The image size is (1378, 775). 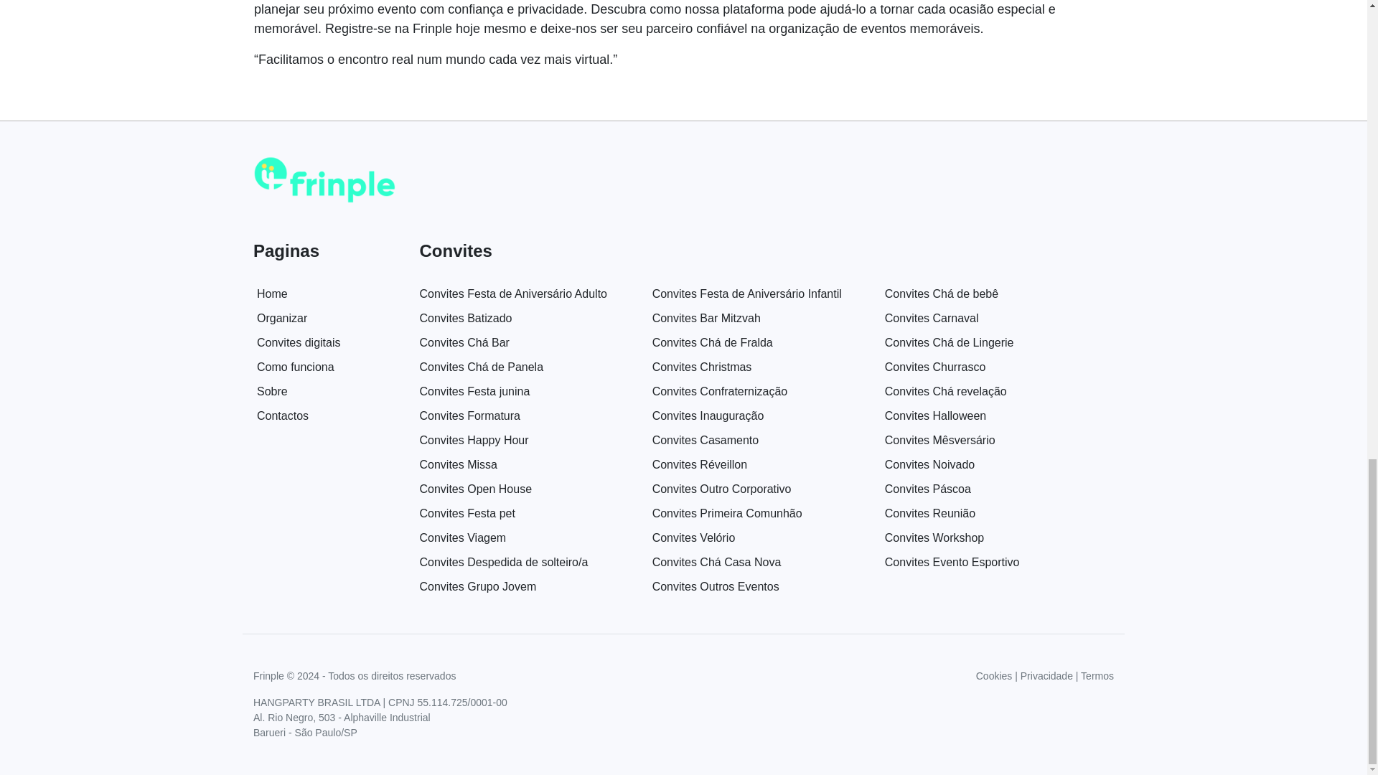 I want to click on Convites Festa junina, so click(x=474, y=391).